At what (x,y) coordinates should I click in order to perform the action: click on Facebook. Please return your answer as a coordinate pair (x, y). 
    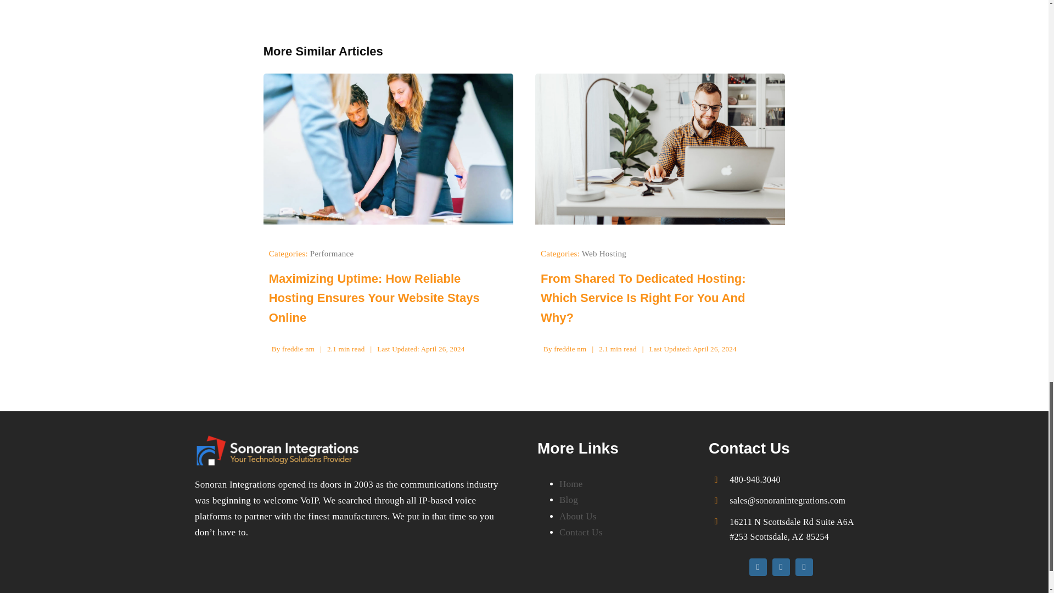
    Looking at the image, I should click on (758, 567).